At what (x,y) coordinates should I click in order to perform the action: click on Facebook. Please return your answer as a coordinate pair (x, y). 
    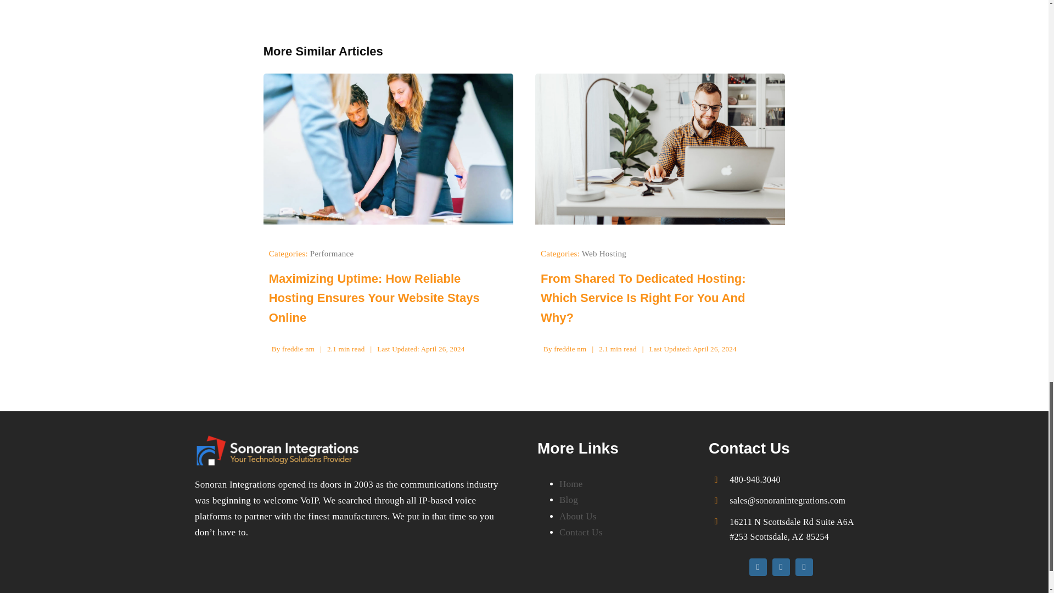
    Looking at the image, I should click on (758, 567).